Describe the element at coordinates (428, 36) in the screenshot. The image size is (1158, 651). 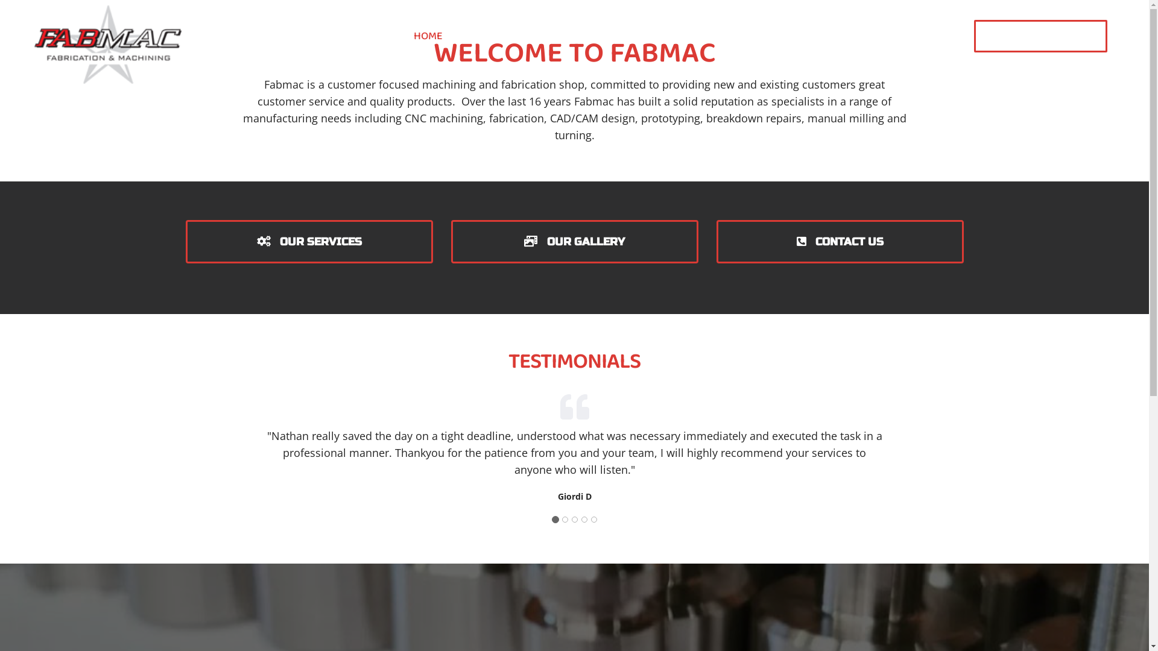
I see `HOME` at that location.